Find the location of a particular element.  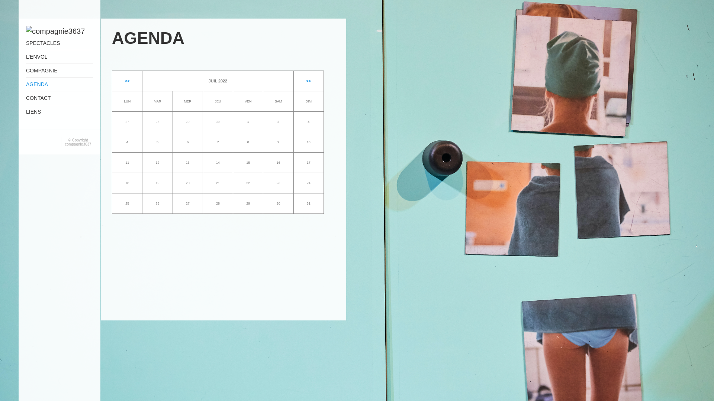

AGENDA is located at coordinates (59, 85).